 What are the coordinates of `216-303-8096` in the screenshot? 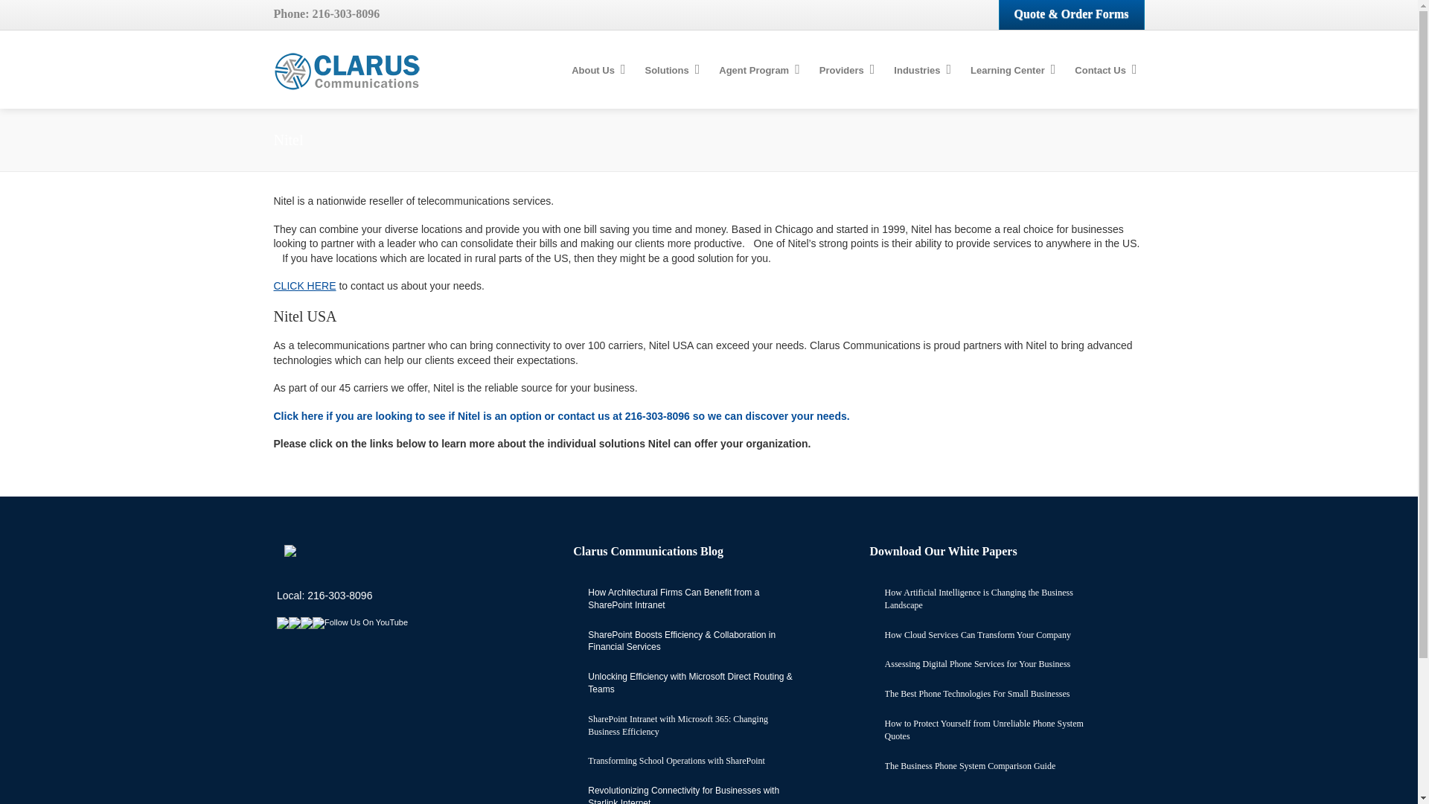 It's located at (346, 13).